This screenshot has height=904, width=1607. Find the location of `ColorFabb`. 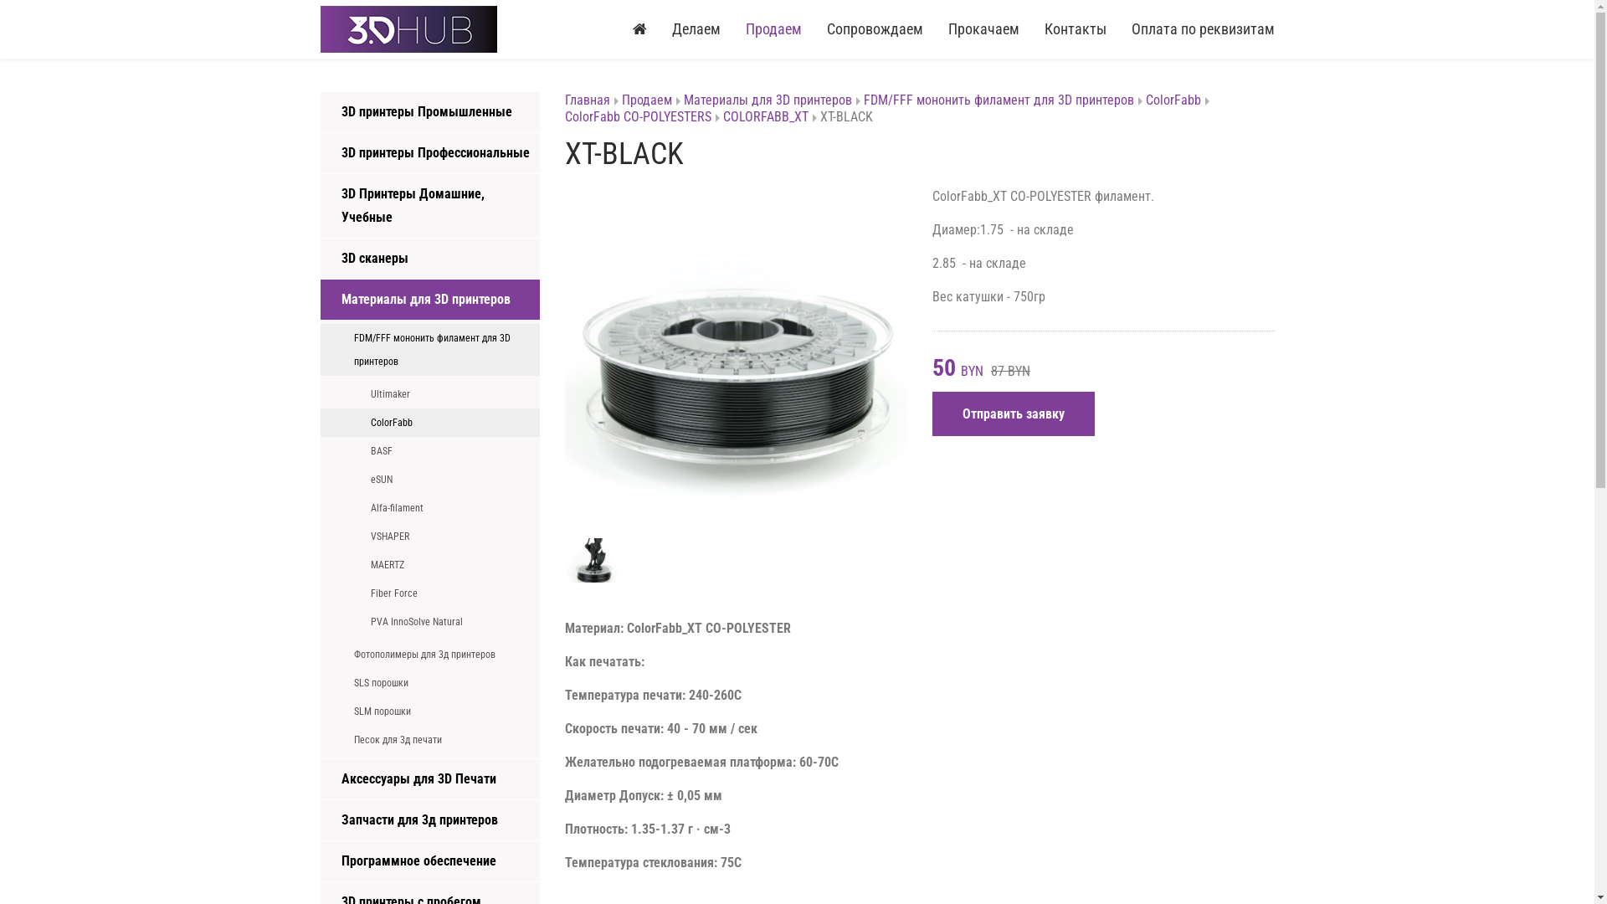

ColorFabb is located at coordinates (430, 423).